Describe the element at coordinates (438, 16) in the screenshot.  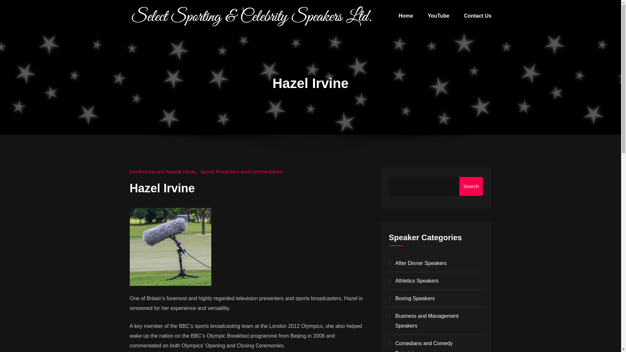
I see `YouTube` at that location.